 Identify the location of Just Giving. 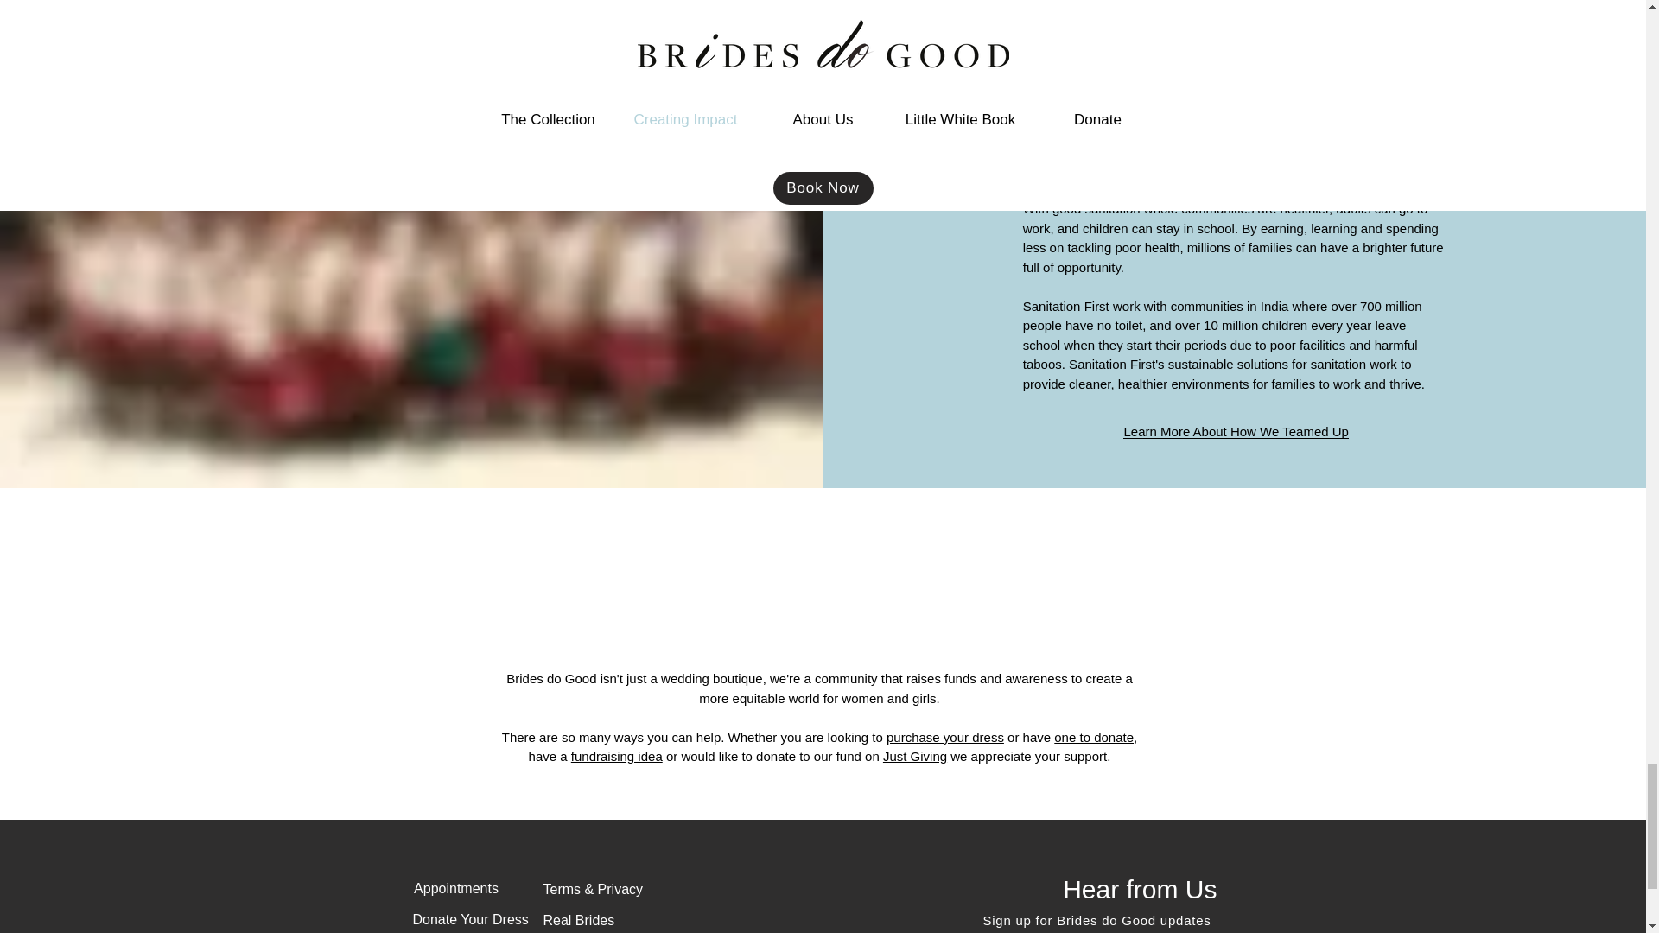
(914, 757).